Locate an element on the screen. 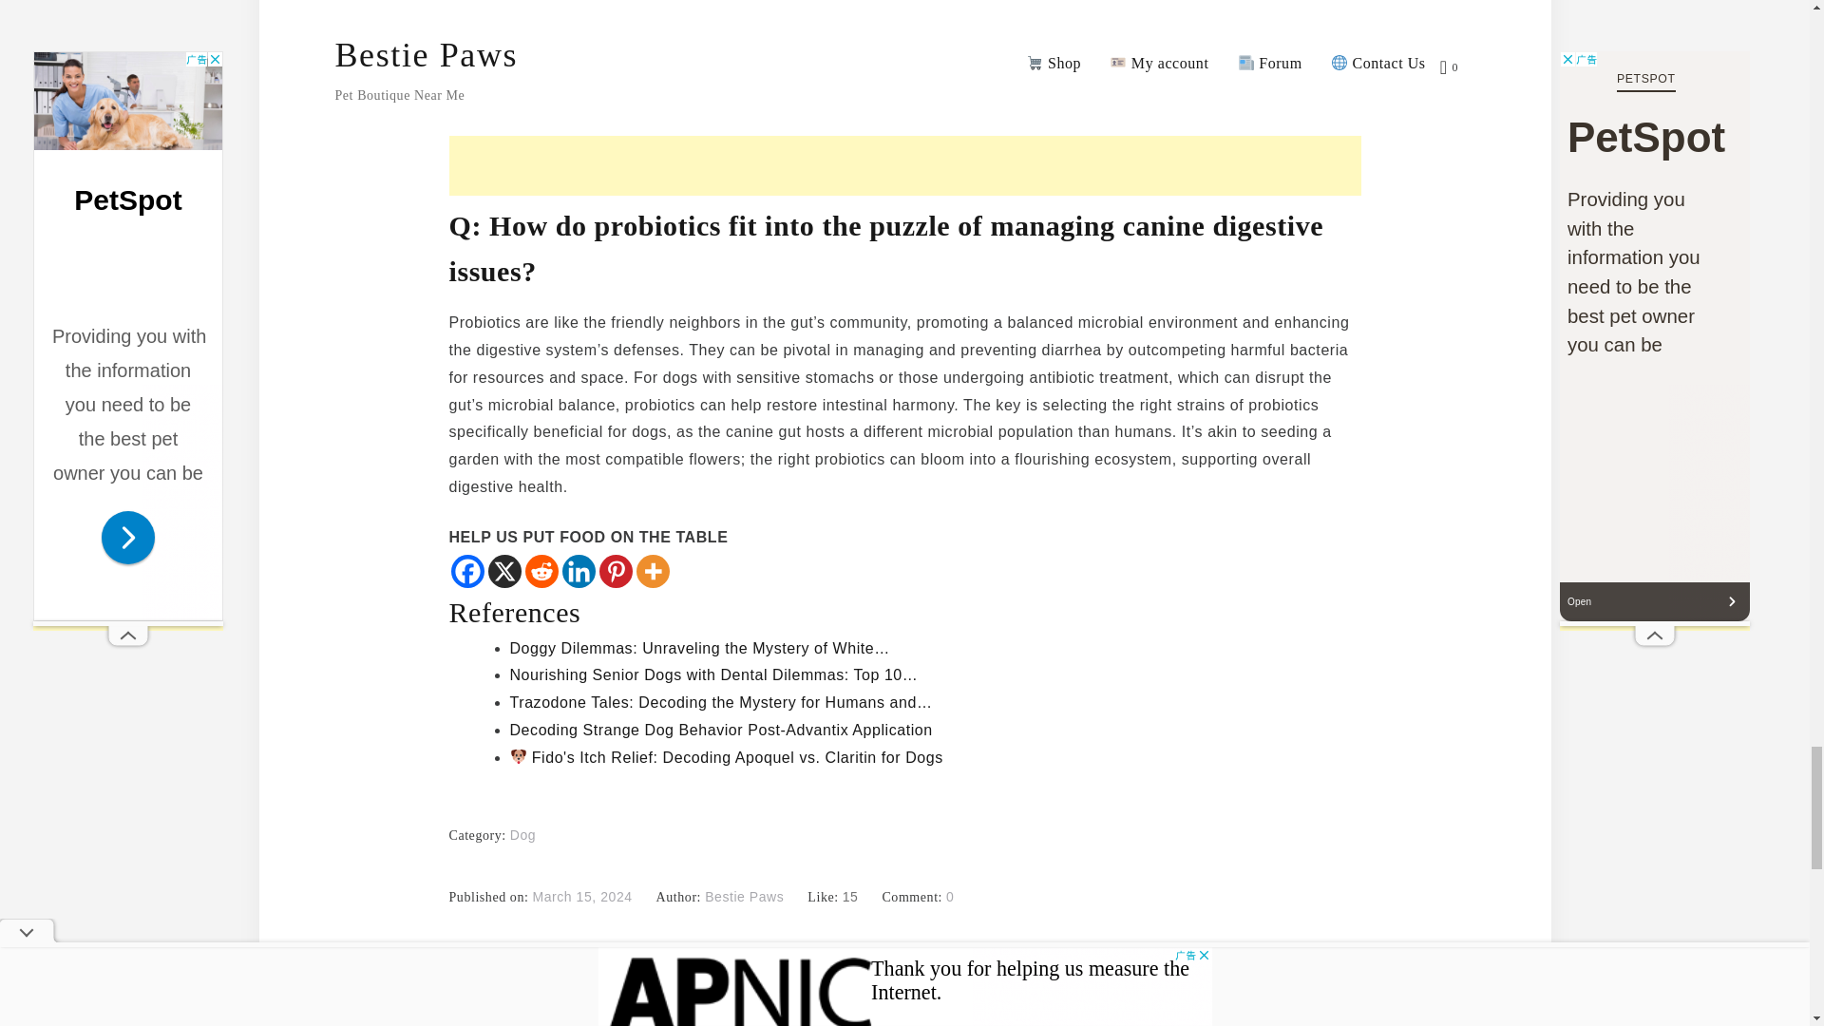  X is located at coordinates (505, 571).